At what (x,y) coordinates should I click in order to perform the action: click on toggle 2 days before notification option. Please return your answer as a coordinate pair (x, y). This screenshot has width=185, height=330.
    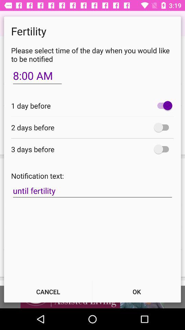
    Looking at the image, I should click on (163, 127).